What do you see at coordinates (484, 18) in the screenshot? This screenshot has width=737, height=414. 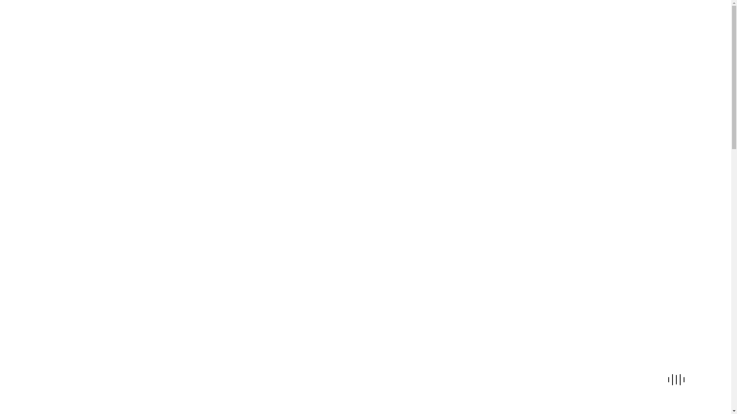 I see `TESTIMONIALS` at bounding box center [484, 18].